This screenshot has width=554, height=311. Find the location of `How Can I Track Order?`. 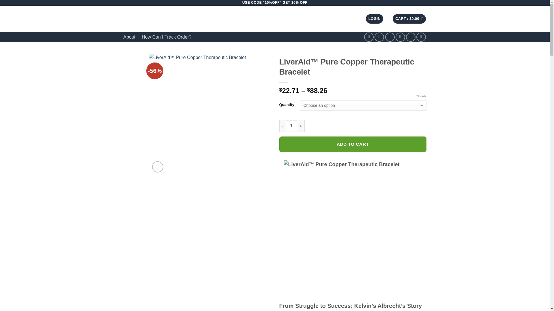

How Can I Track Order? is located at coordinates (167, 37).